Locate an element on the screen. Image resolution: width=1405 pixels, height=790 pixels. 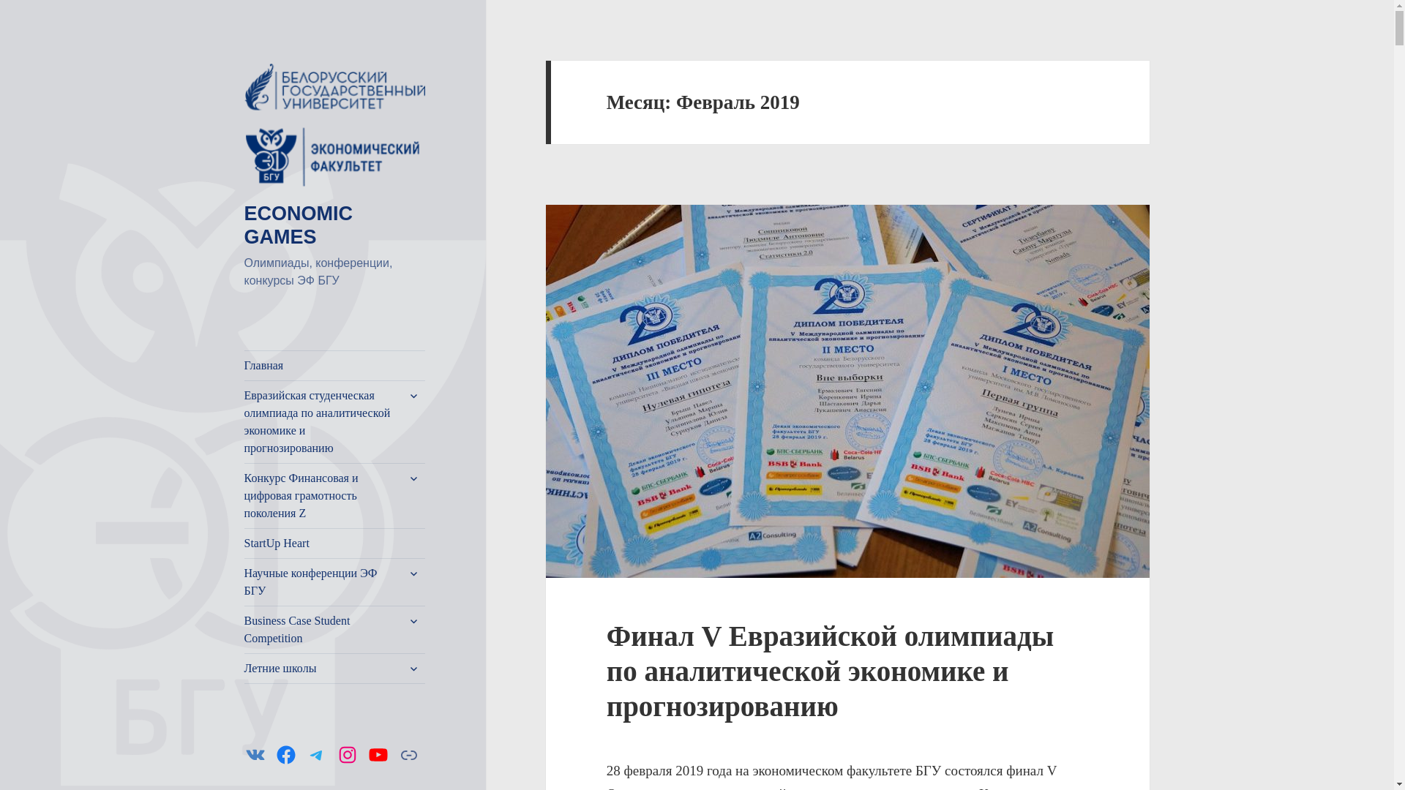
Telegram is located at coordinates (317, 755).